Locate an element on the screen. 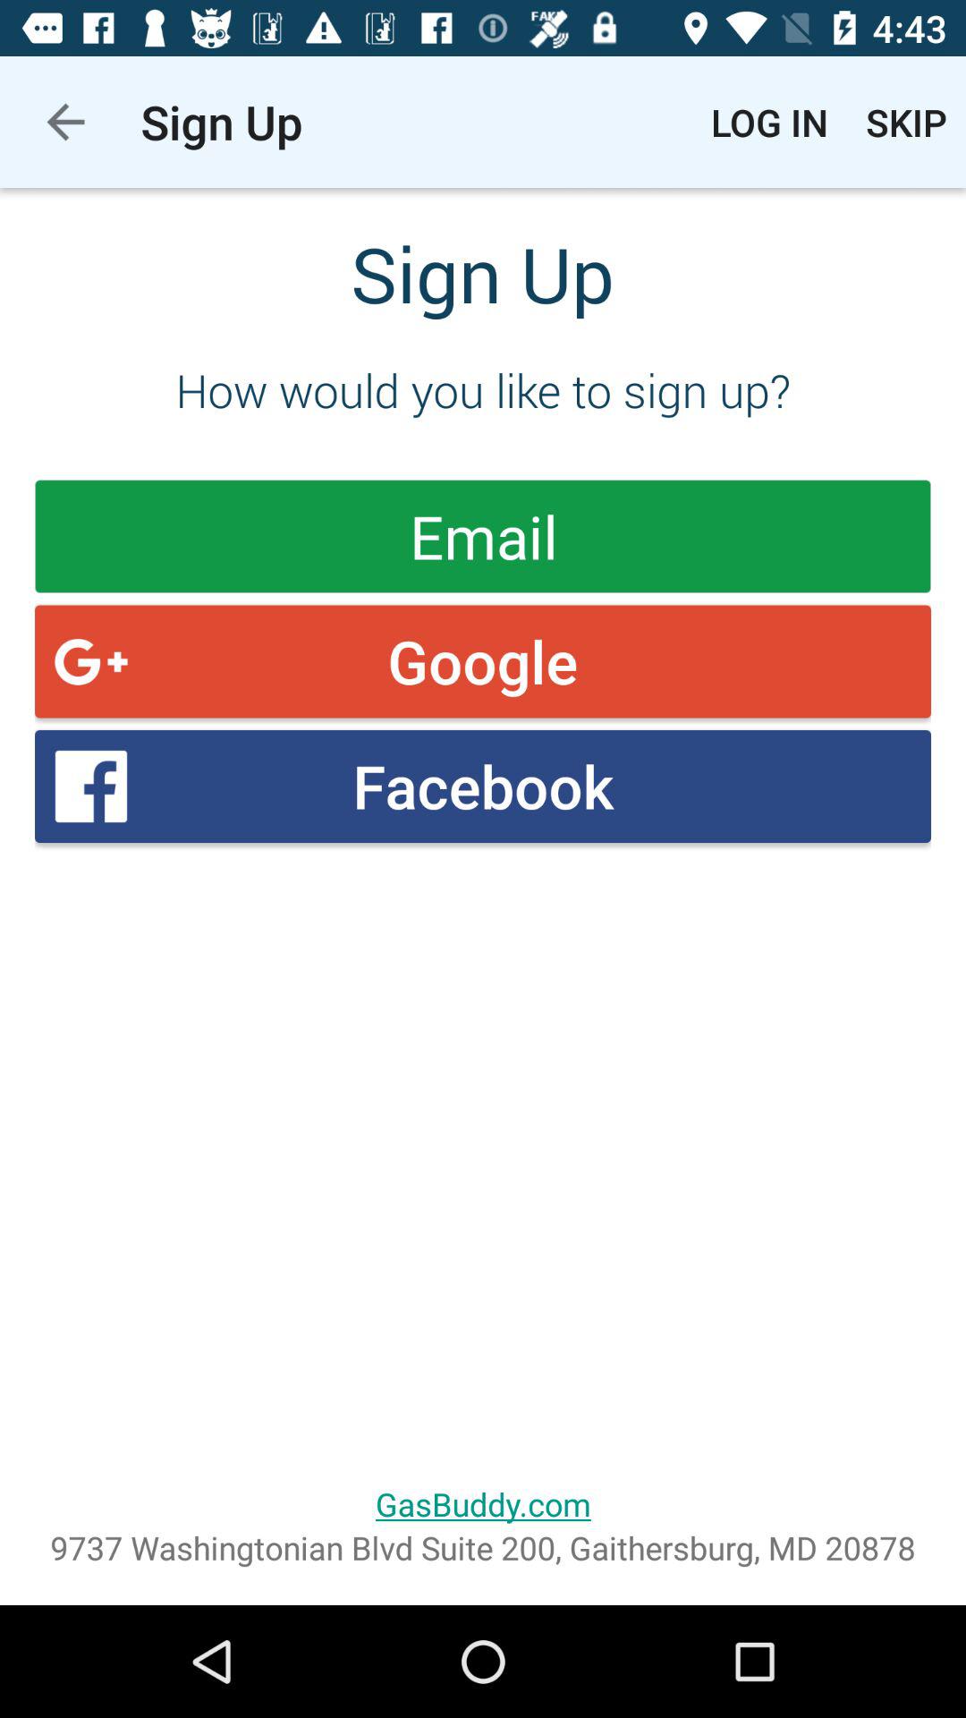  open the item below facebook is located at coordinates (483, 1503).